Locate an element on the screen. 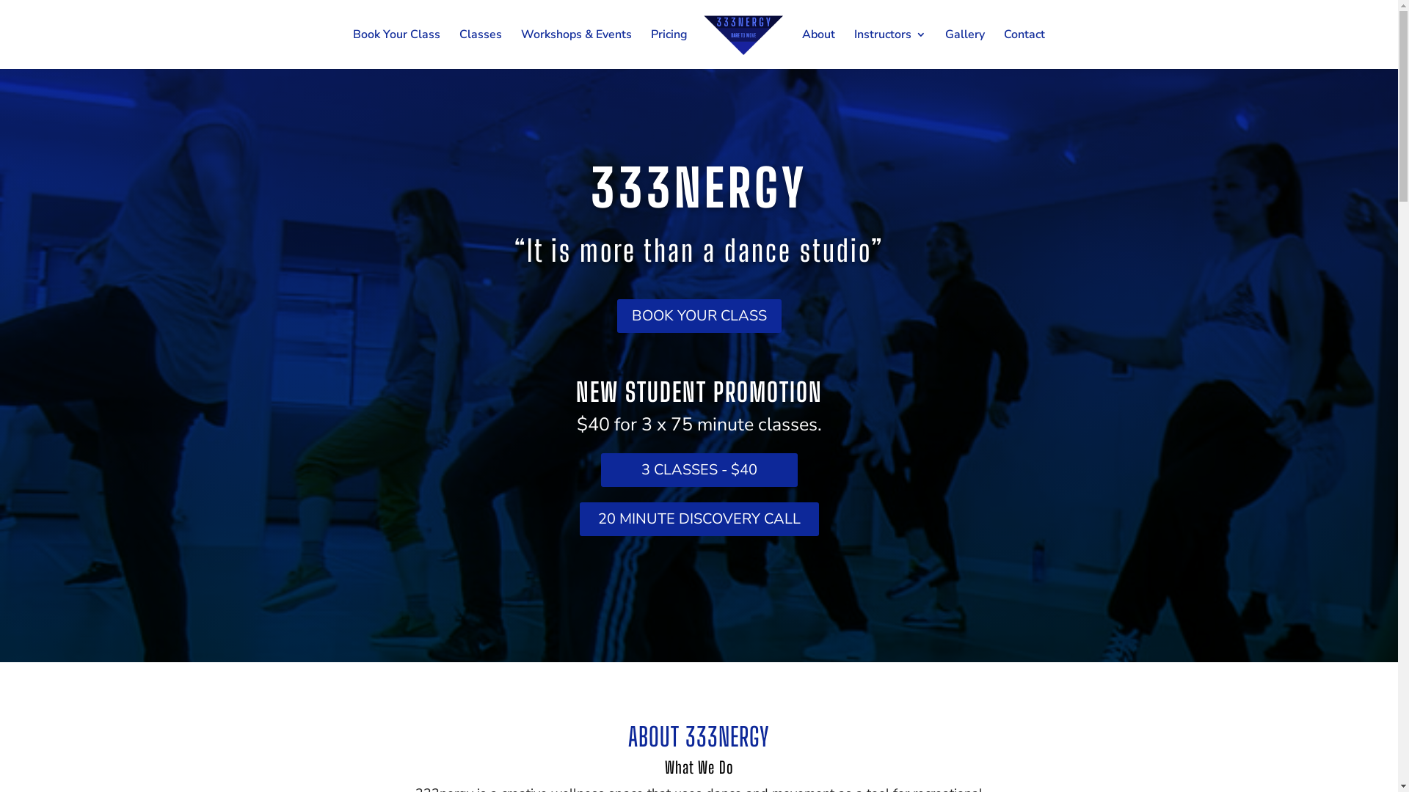 This screenshot has width=1409, height=792. Book Your Class is located at coordinates (396, 49).